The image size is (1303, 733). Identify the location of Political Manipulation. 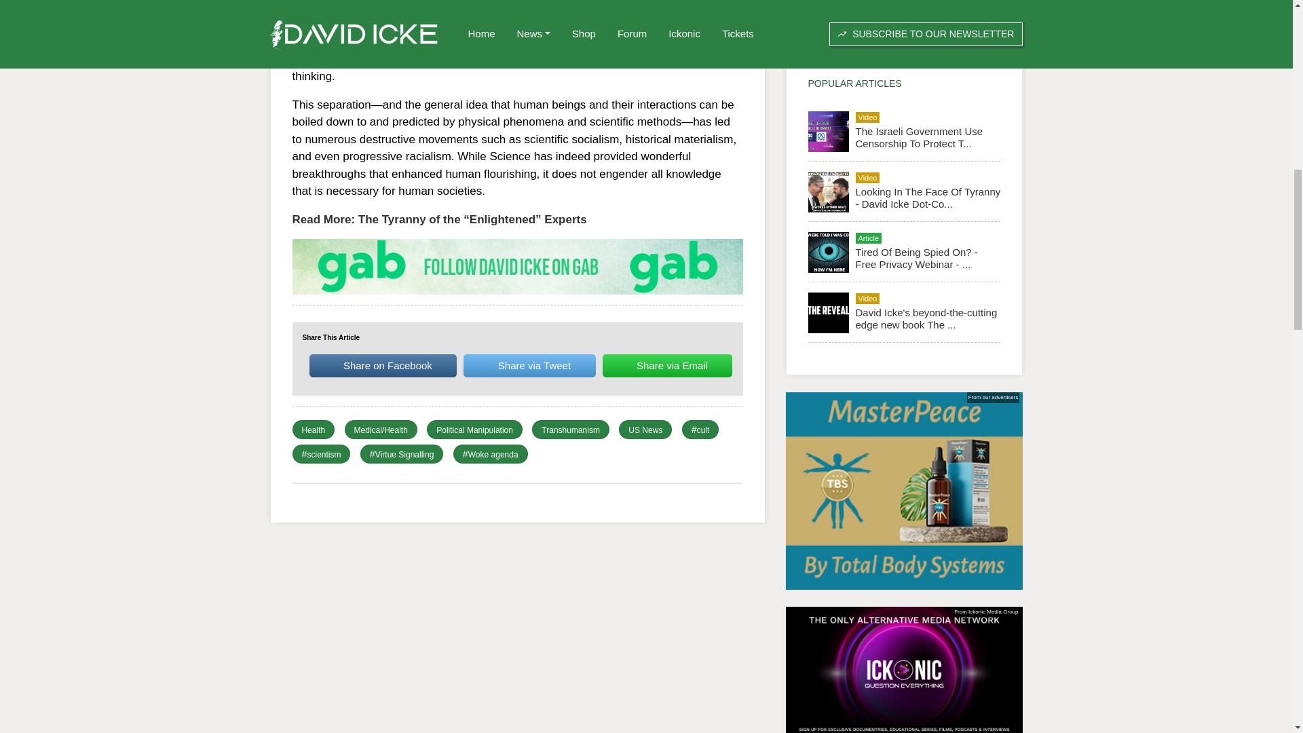
(475, 430).